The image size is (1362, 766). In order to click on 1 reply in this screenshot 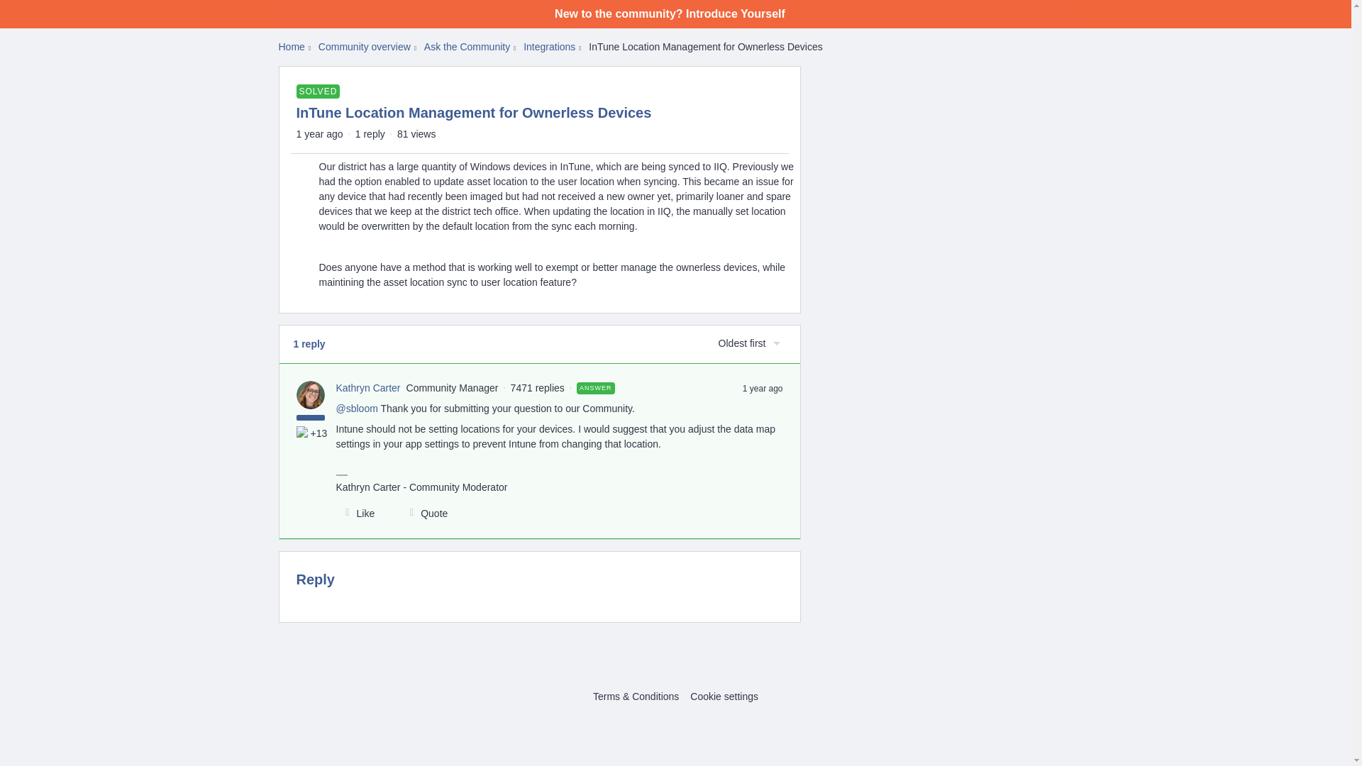, I will do `click(370, 133)`.